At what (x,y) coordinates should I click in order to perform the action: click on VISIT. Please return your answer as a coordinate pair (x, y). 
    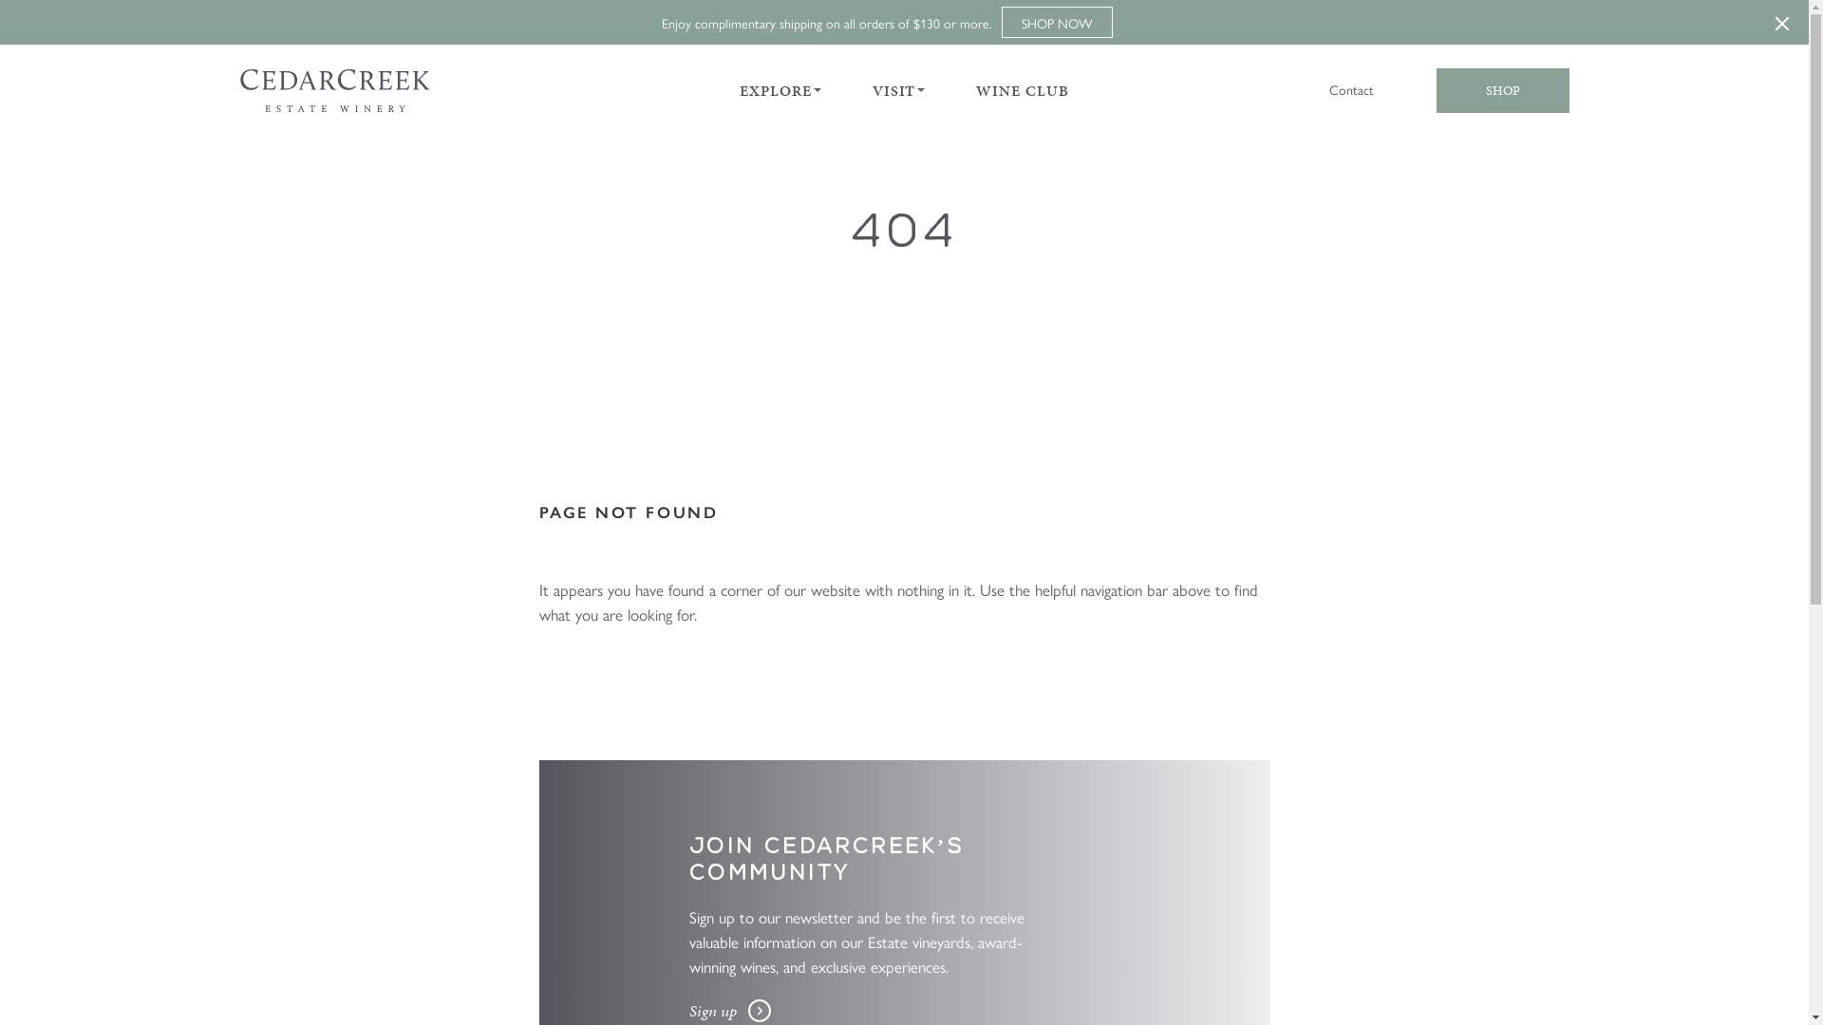
    Looking at the image, I should click on (894, 91).